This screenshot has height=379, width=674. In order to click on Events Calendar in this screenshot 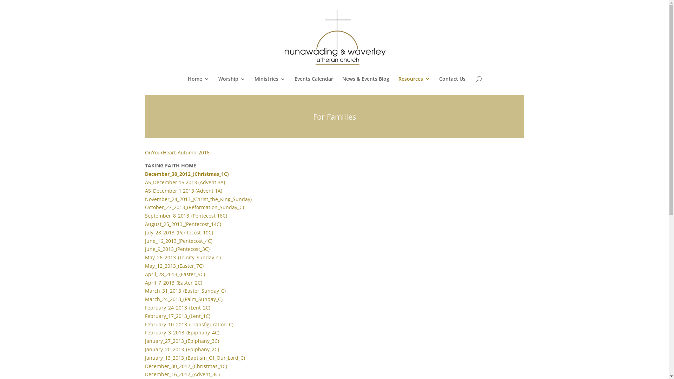, I will do `click(314, 86)`.